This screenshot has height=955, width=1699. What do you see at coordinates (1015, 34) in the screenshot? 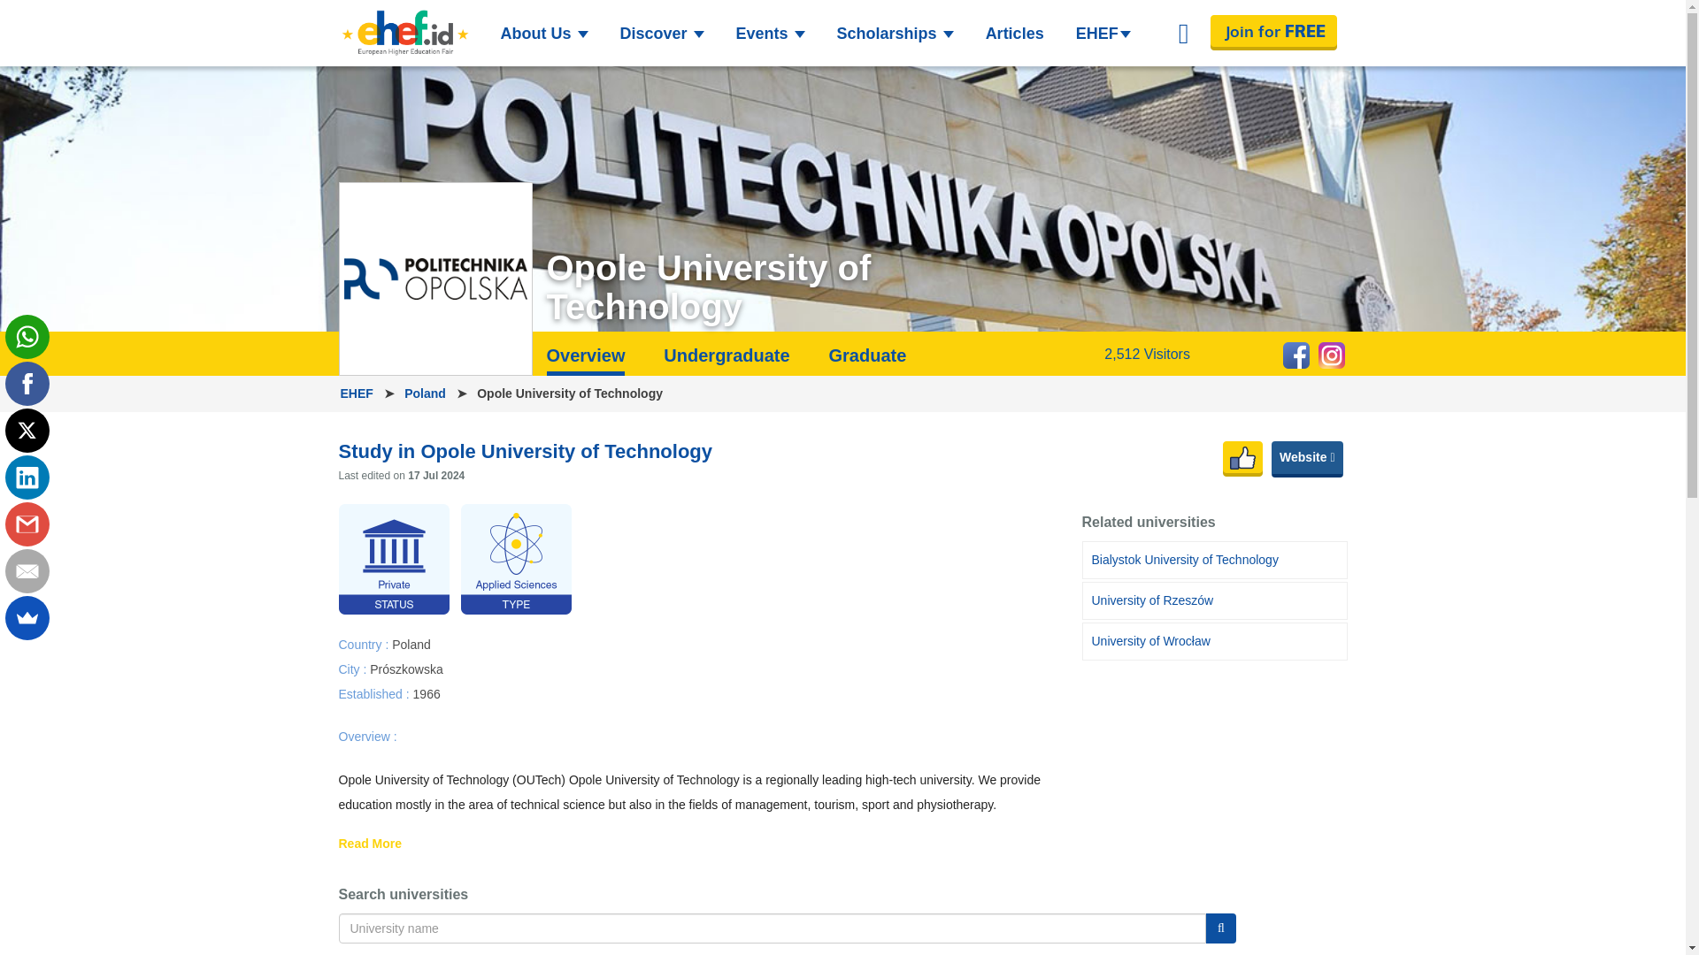
I see `Articles` at bounding box center [1015, 34].